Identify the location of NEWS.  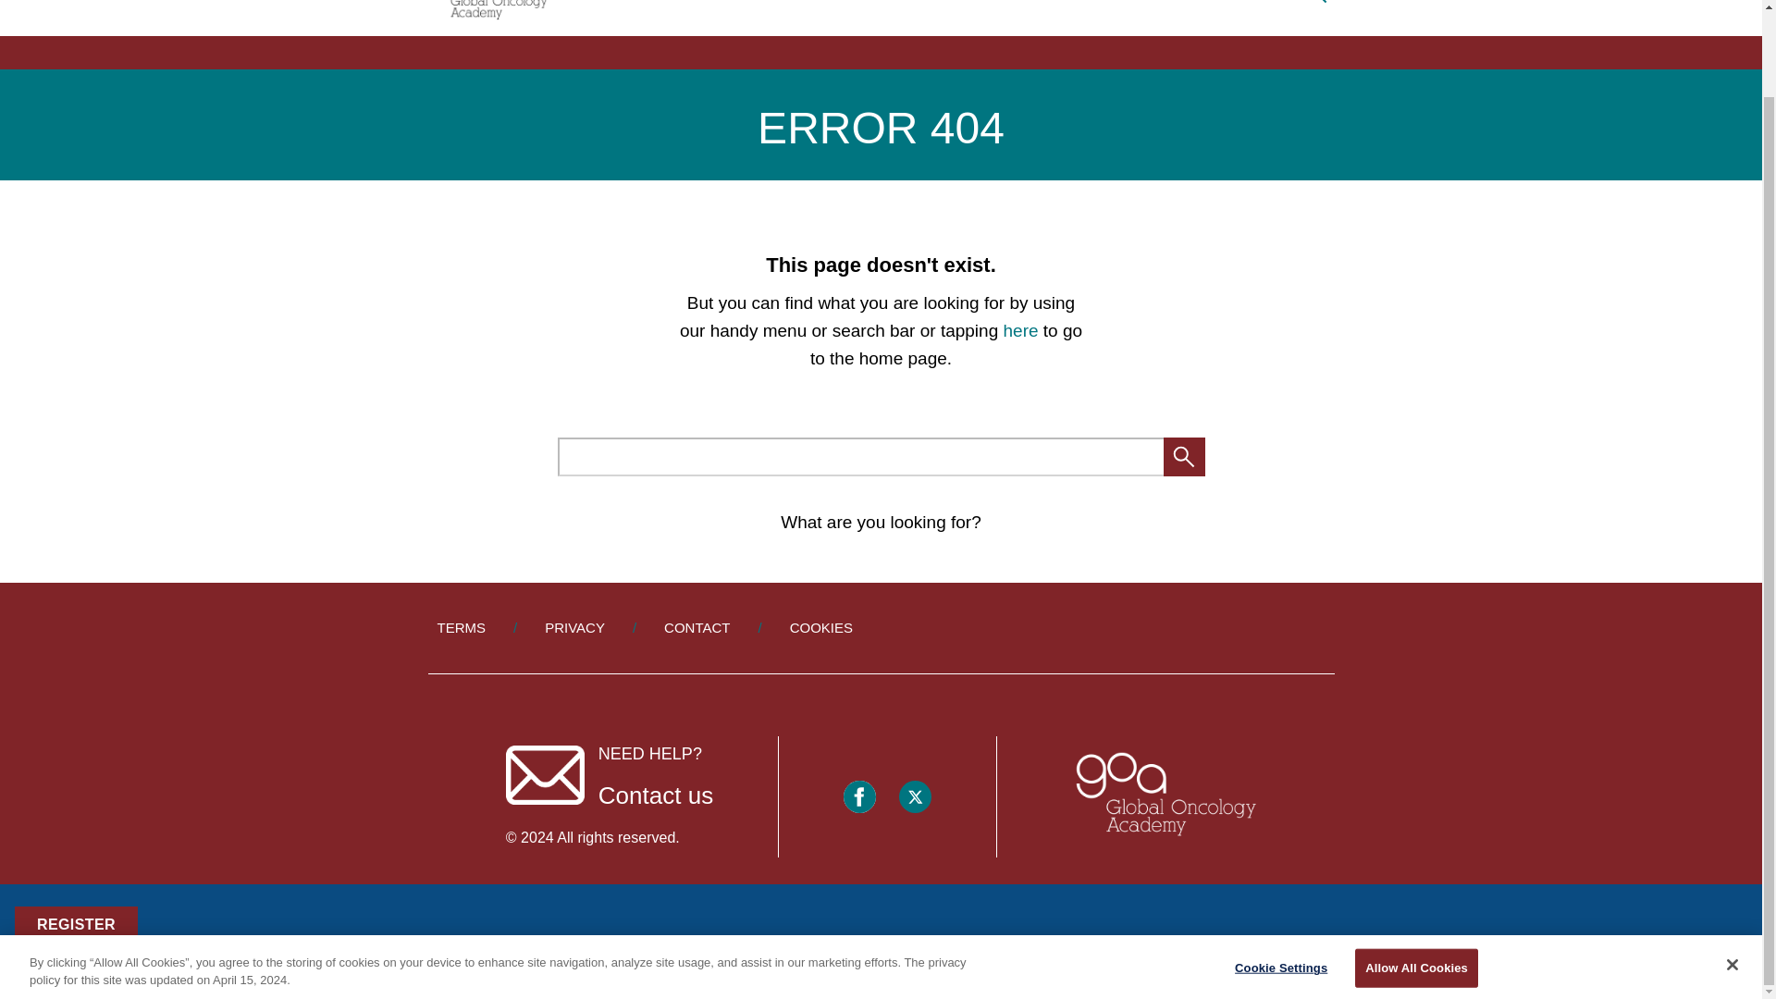
(869, 1).